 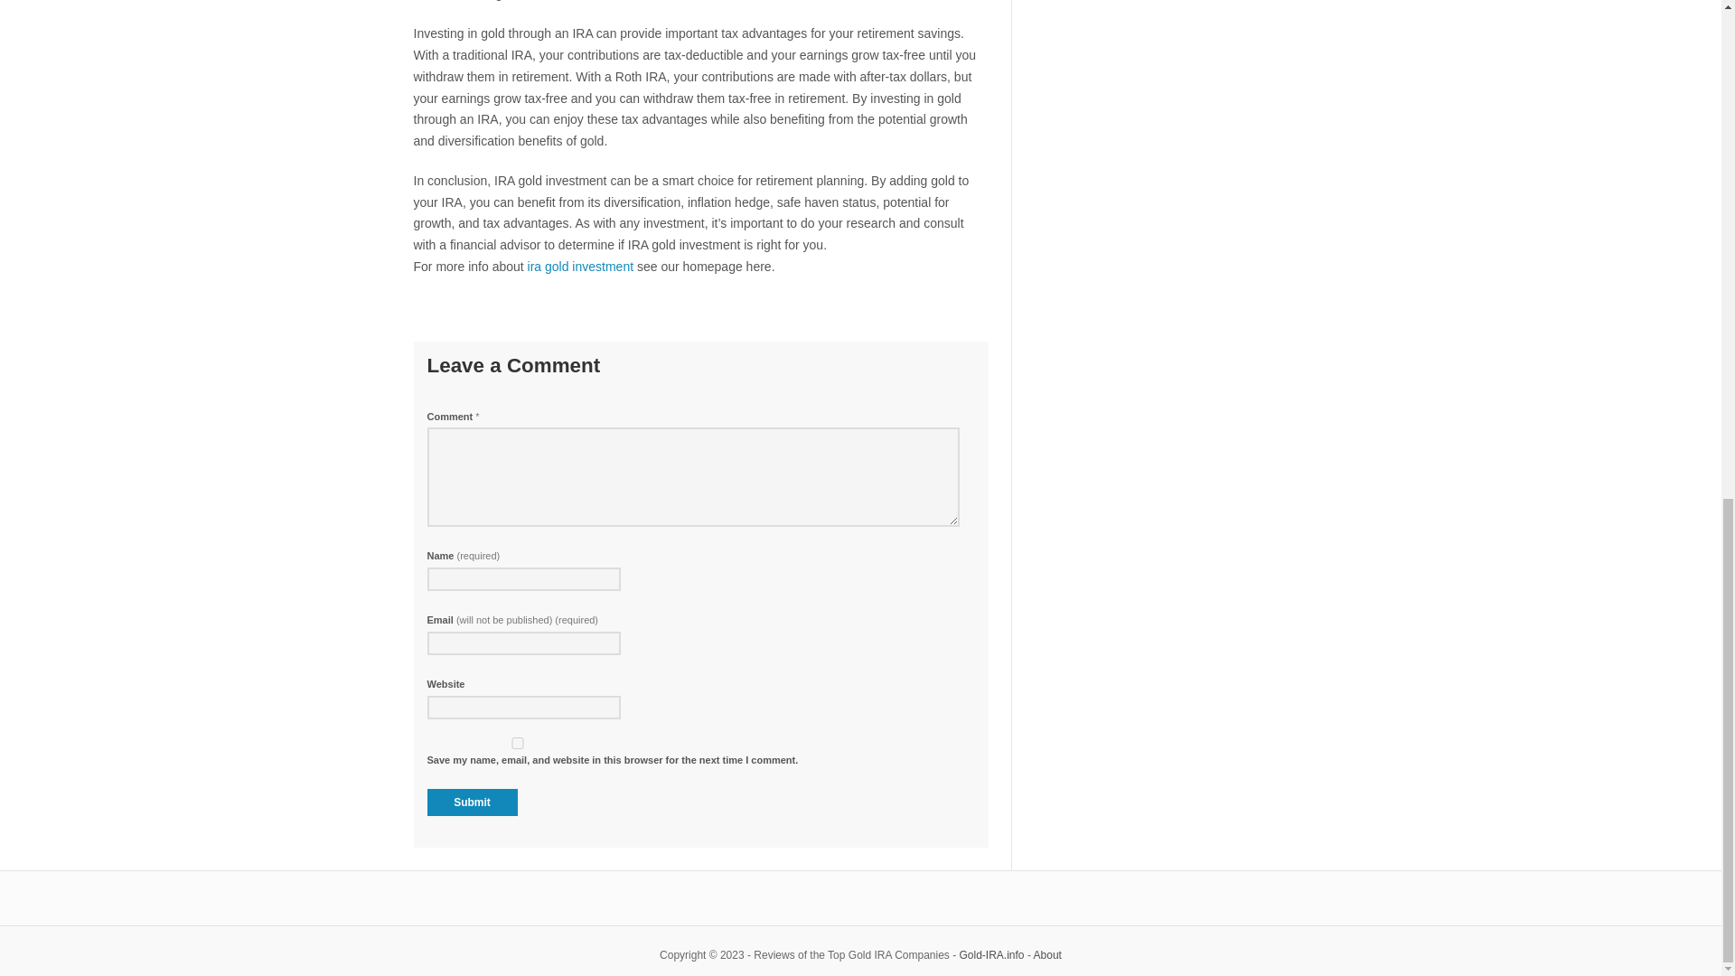 I want to click on About, so click(x=1048, y=954).